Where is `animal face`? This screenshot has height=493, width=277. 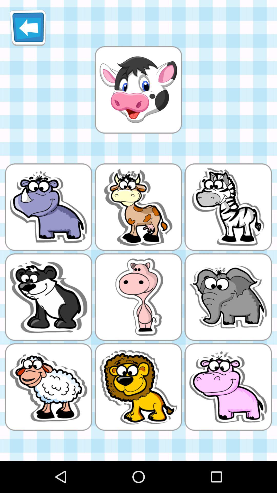 animal face is located at coordinates (138, 90).